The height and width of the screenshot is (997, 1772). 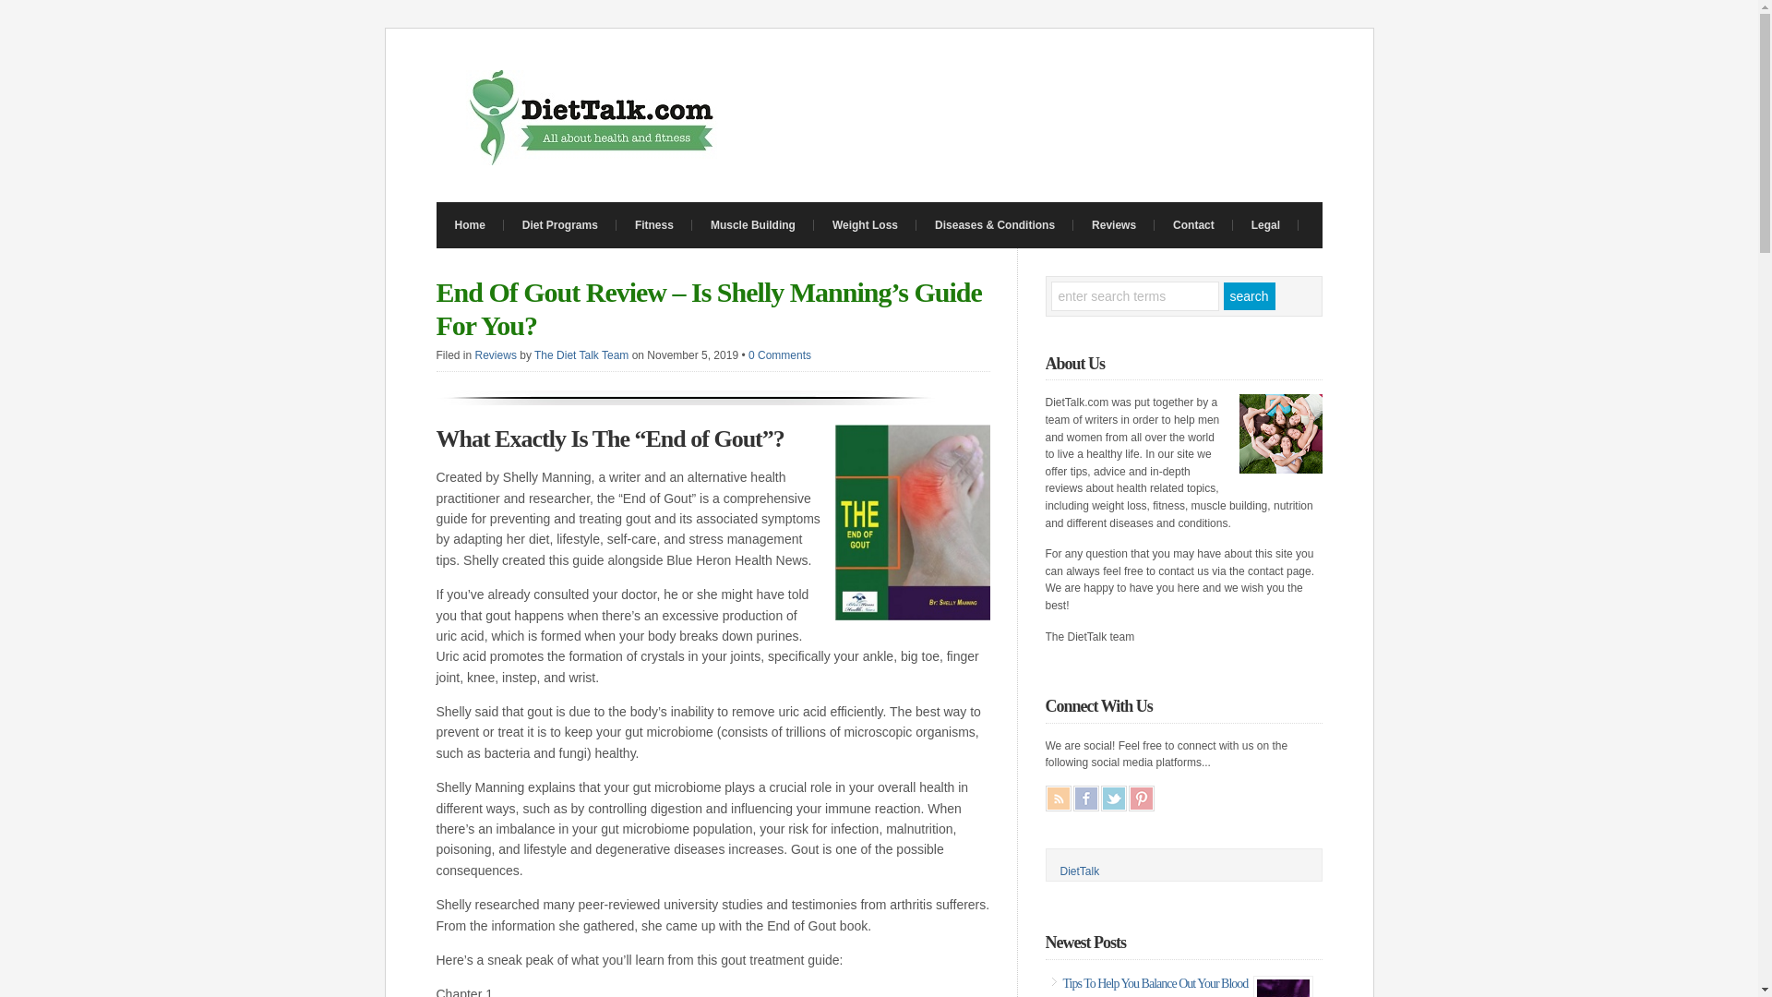 What do you see at coordinates (469, 225) in the screenshot?
I see `Home` at bounding box center [469, 225].